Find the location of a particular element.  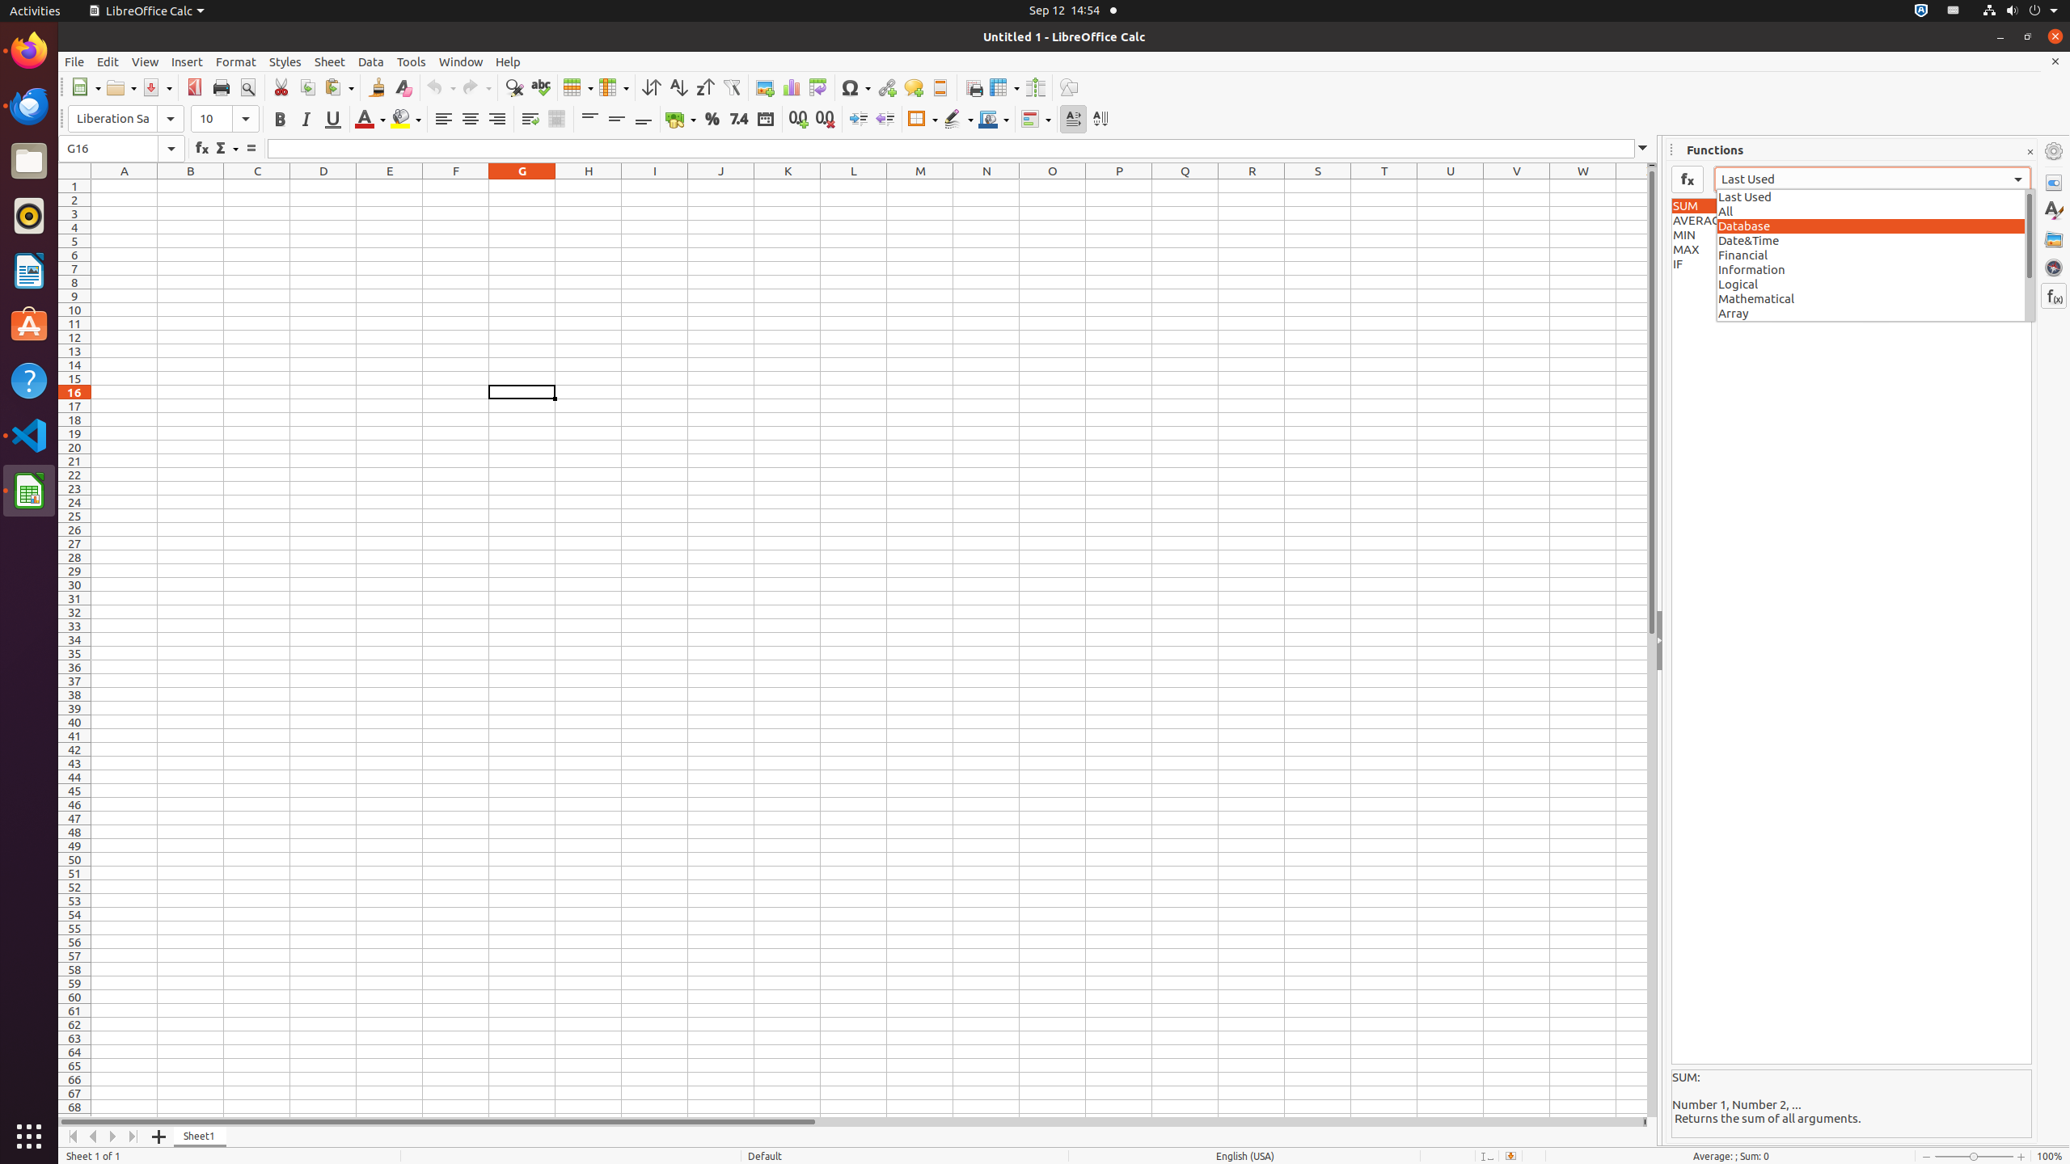

Name Box is located at coordinates (121, 149).